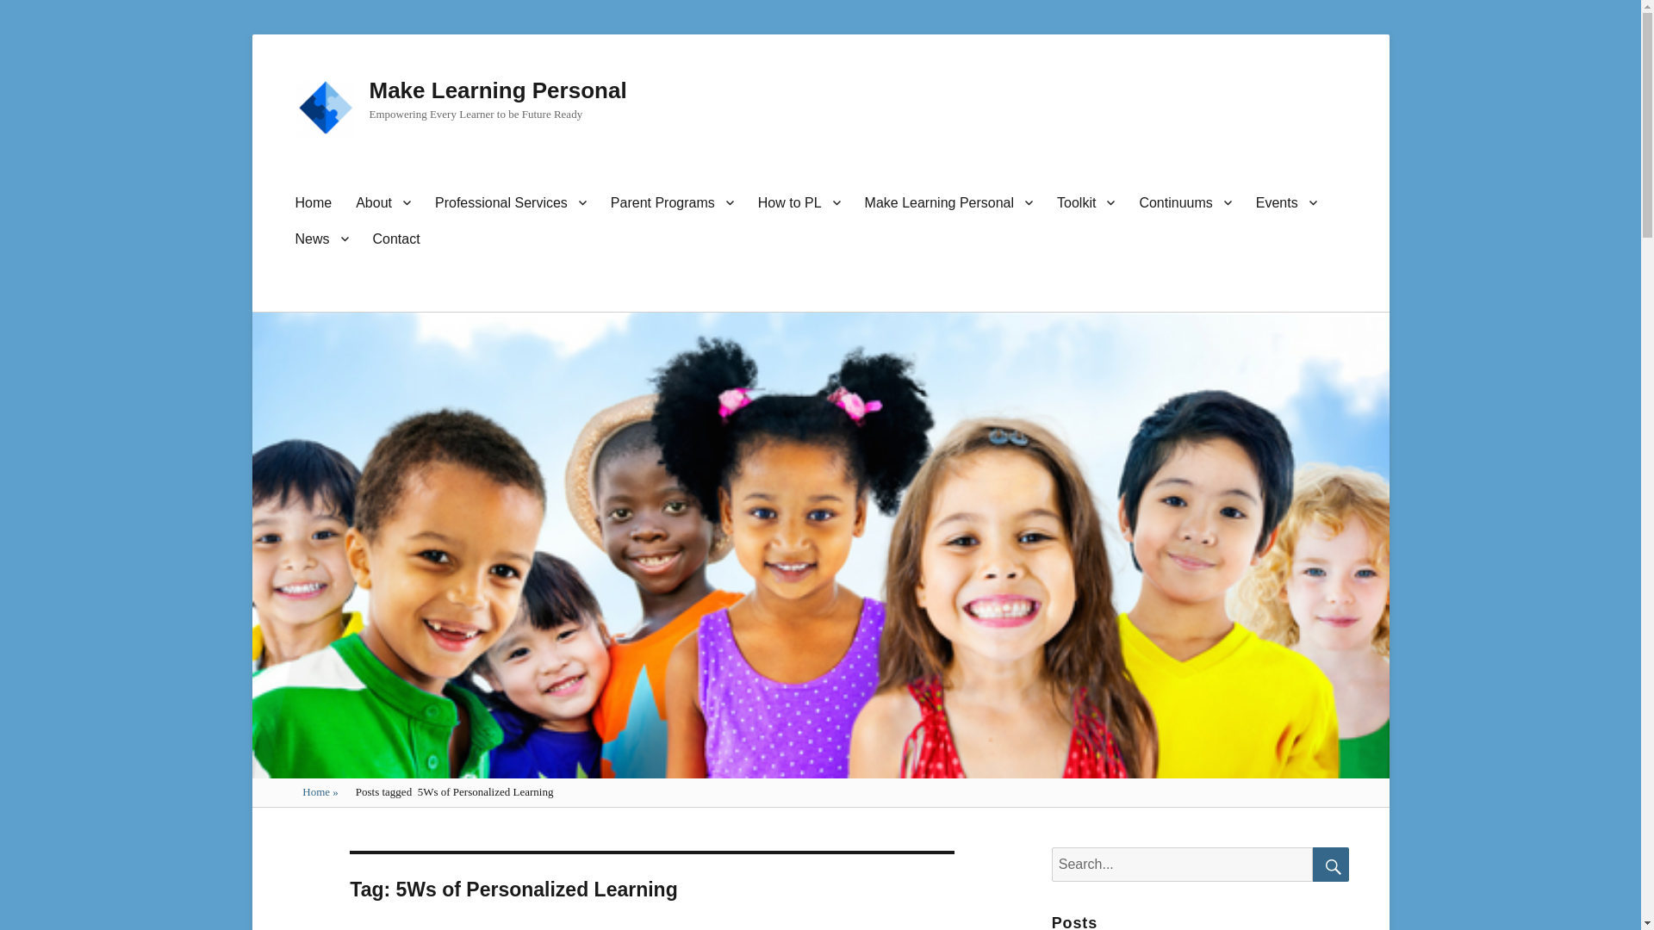 The image size is (1654, 930). I want to click on Make Learning Personal, so click(949, 201).